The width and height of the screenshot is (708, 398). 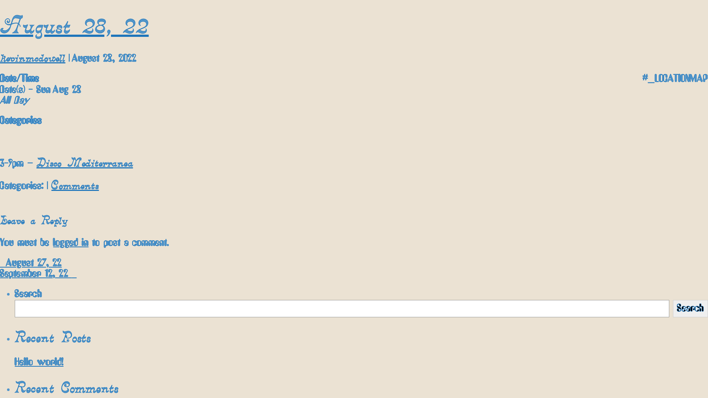 I want to click on logged in, so click(x=71, y=243).